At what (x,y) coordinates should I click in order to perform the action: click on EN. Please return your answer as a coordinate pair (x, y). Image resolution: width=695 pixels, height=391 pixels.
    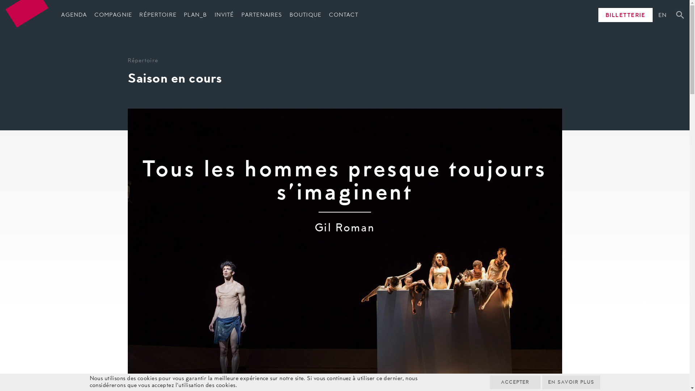
    Looking at the image, I should click on (665, 16).